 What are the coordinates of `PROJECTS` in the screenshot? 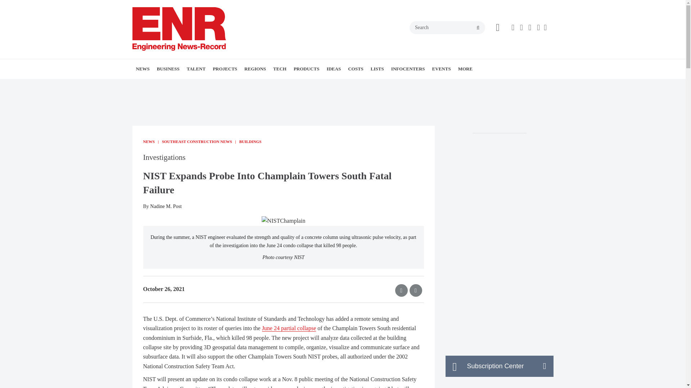 It's located at (225, 69).